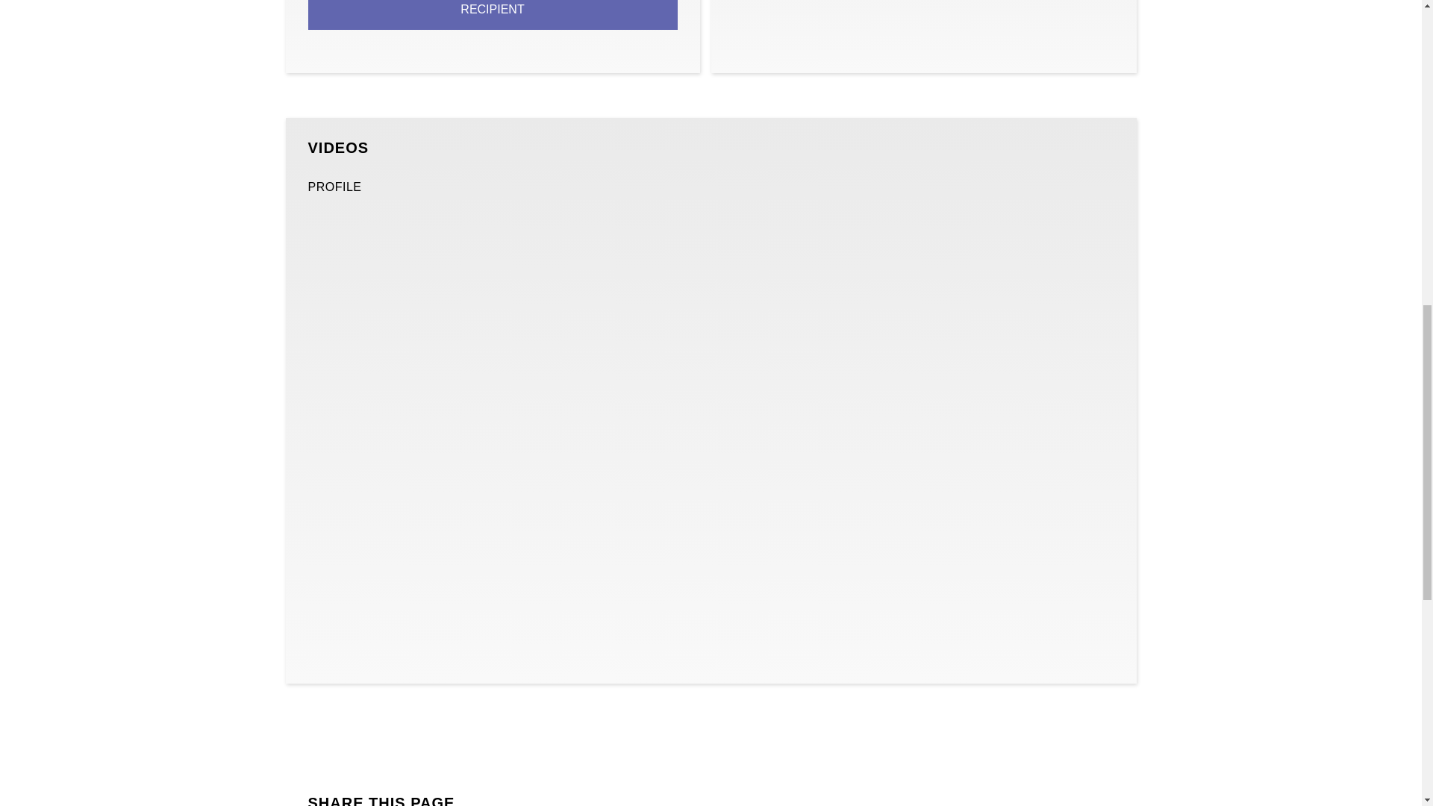 This screenshot has height=806, width=1433. Describe the element at coordinates (922, 25) in the screenshot. I see `Vancouver` at that location.